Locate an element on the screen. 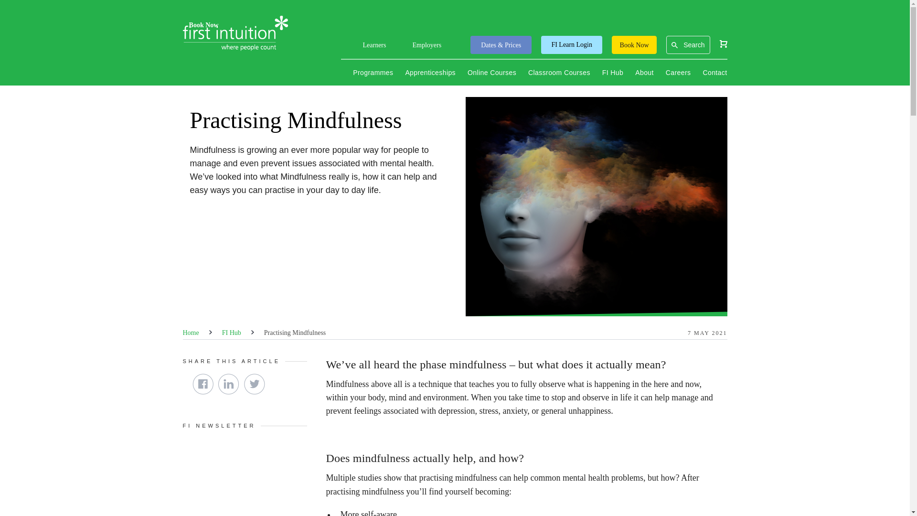 The width and height of the screenshot is (917, 516). Book Now is located at coordinates (634, 45).